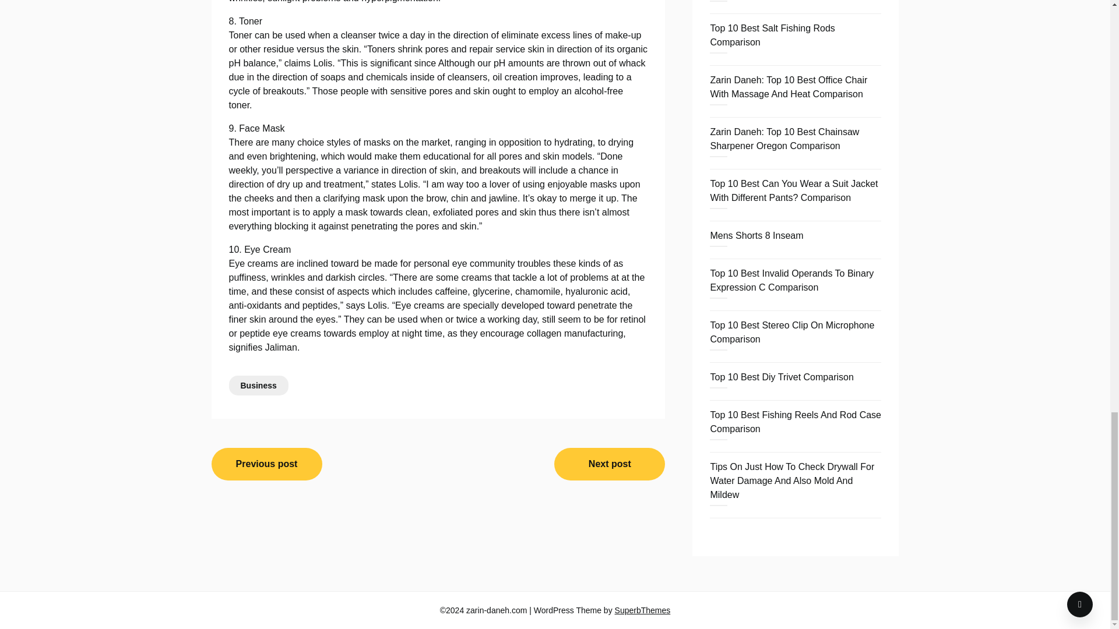  What do you see at coordinates (795, 422) in the screenshot?
I see `Top 10 Best Fishing Reels And Rod Case Comparison` at bounding box center [795, 422].